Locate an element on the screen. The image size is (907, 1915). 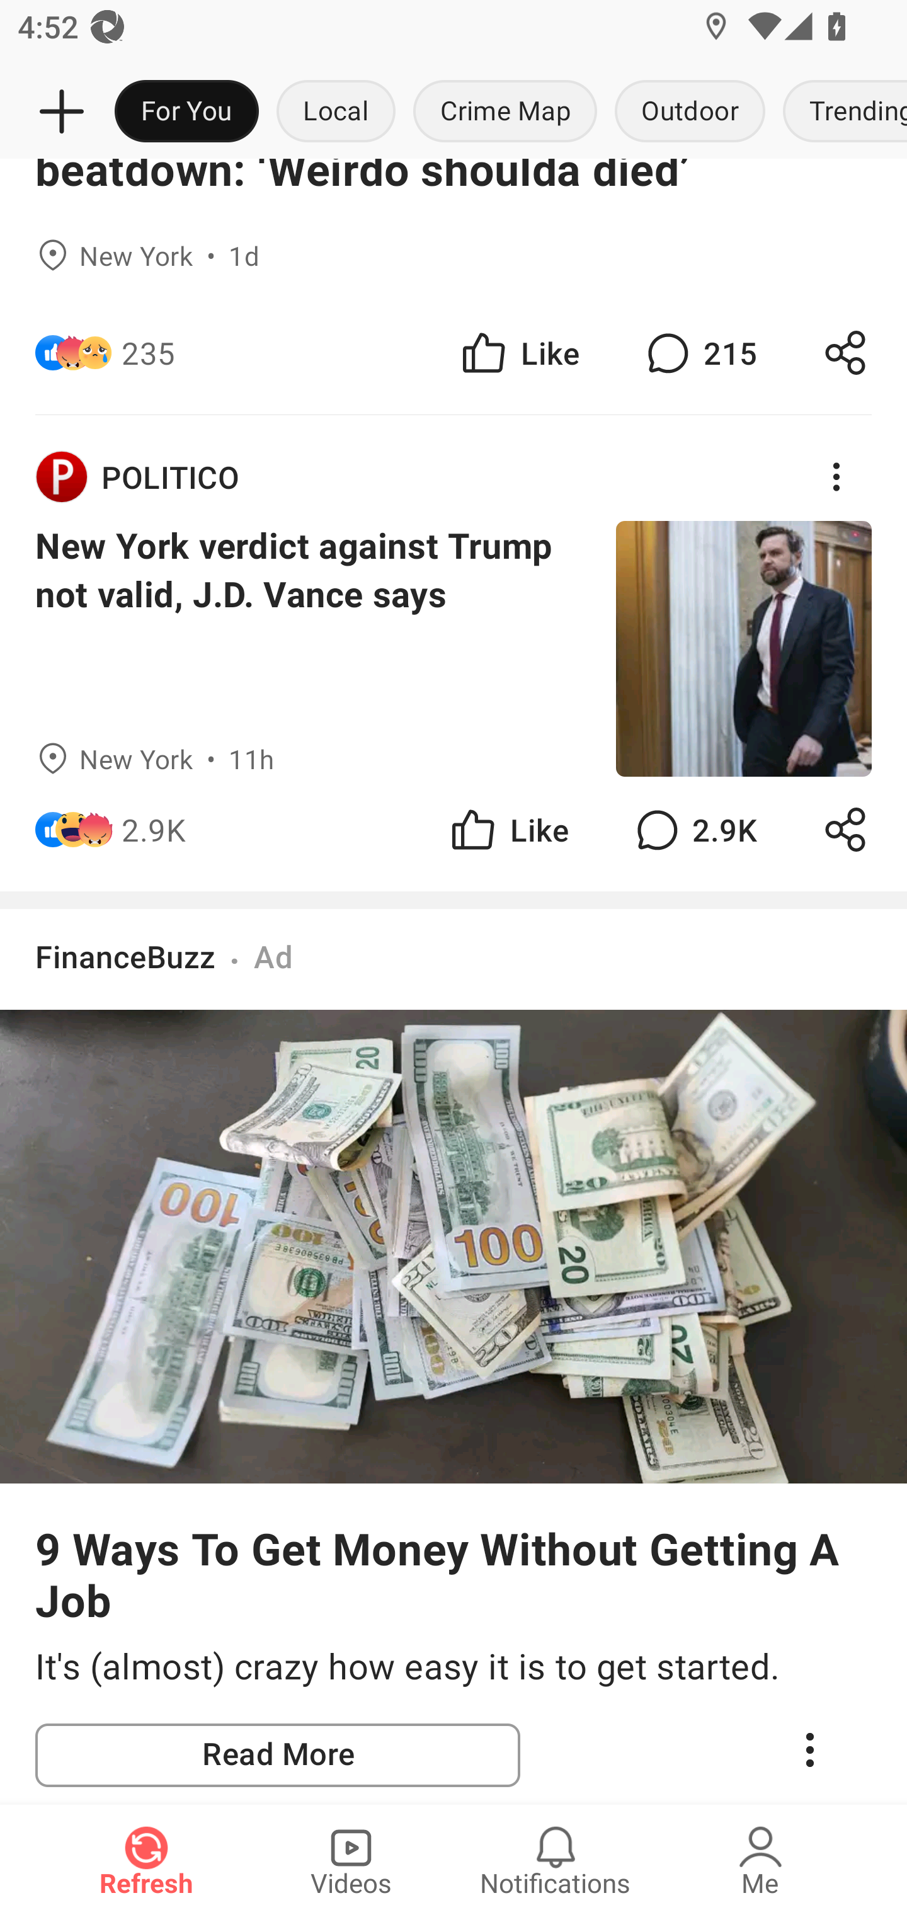
Trending is located at coordinates (840, 112).